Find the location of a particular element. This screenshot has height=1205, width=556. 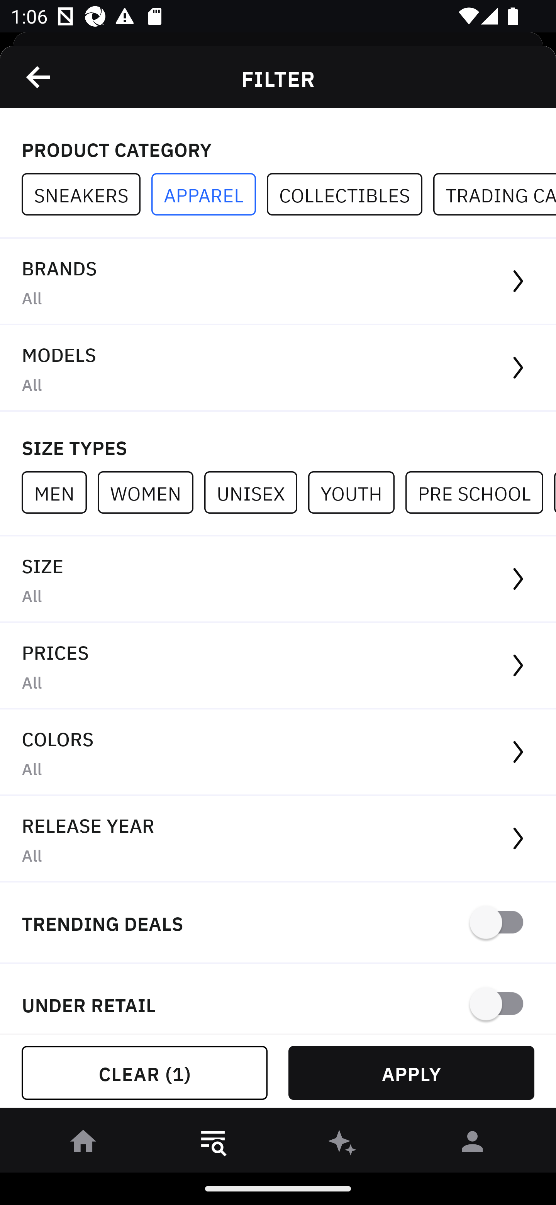

󱎸 is located at coordinates (213, 1144).